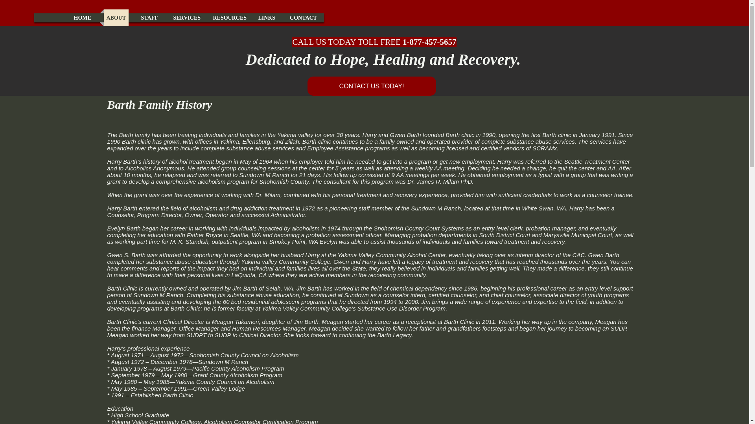 The image size is (755, 424). Describe the element at coordinates (227, 17) in the screenshot. I see `RESOURCES` at that location.